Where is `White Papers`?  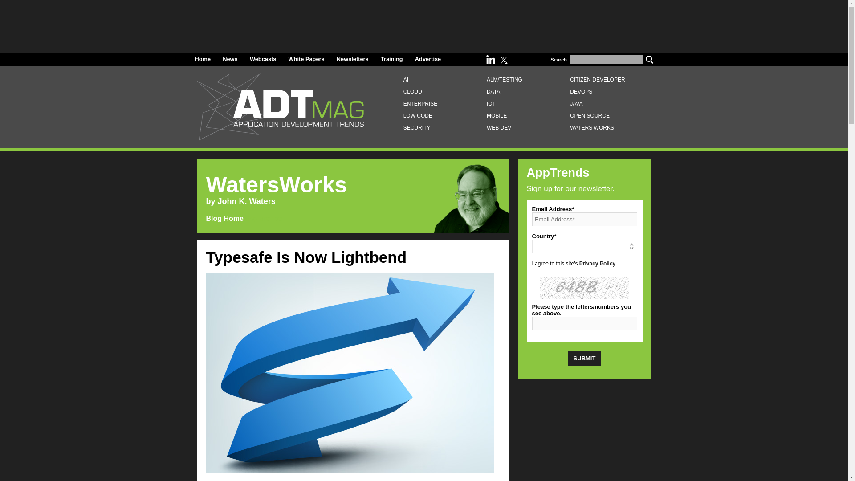 White Papers is located at coordinates (306, 59).